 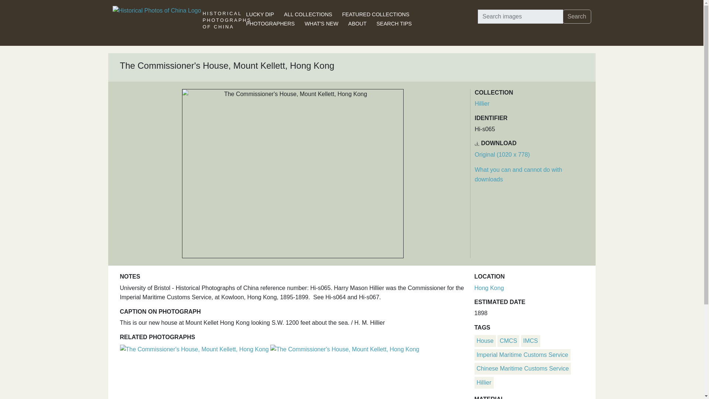 What do you see at coordinates (518, 174) in the screenshot?
I see `What you can and cannot do with downloads` at bounding box center [518, 174].